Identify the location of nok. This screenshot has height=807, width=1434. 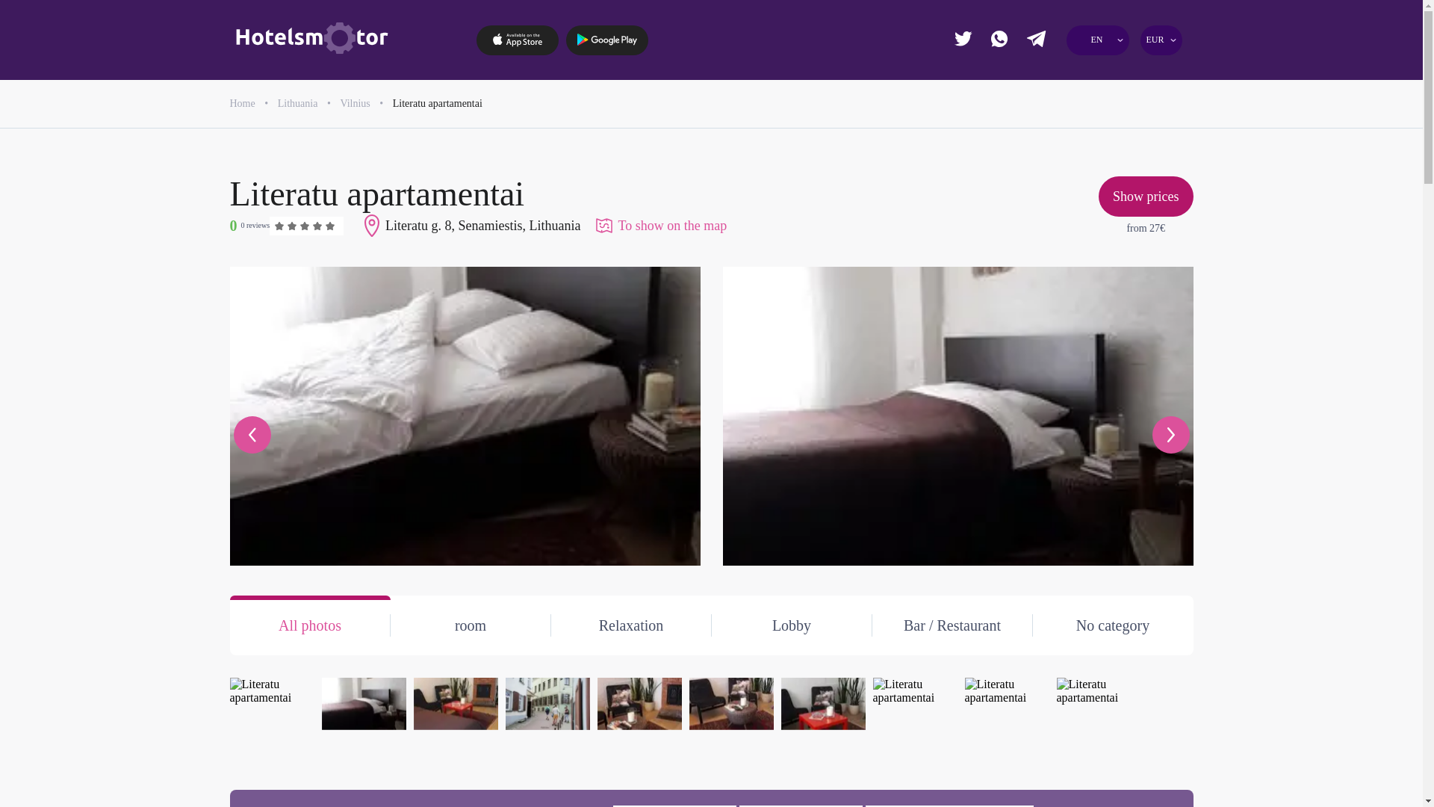
(1149, 103).